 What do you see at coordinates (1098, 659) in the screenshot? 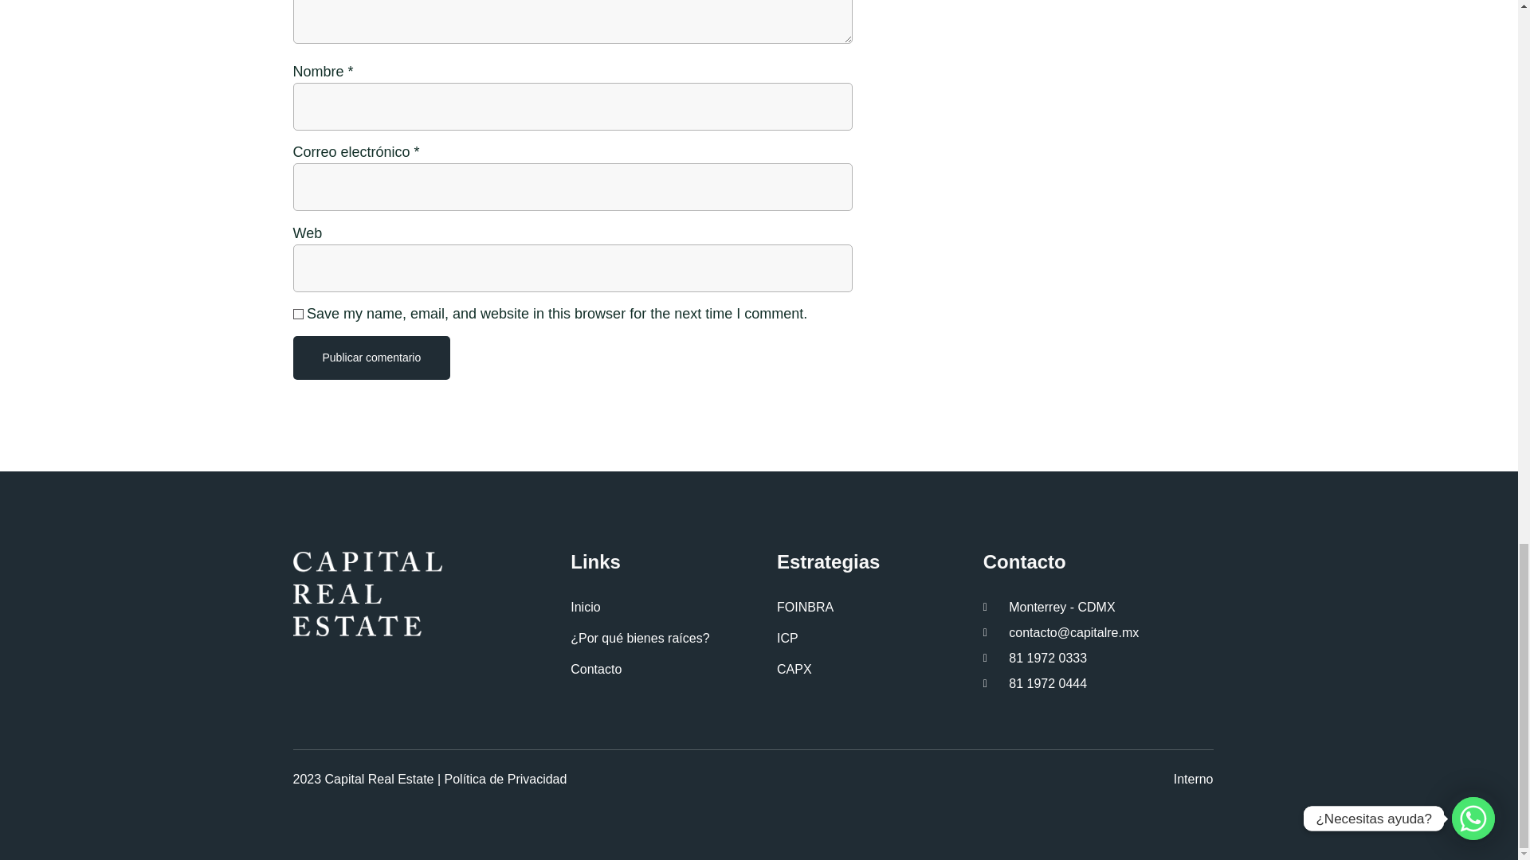
I see `81 1972 0333` at bounding box center [1098, 659].